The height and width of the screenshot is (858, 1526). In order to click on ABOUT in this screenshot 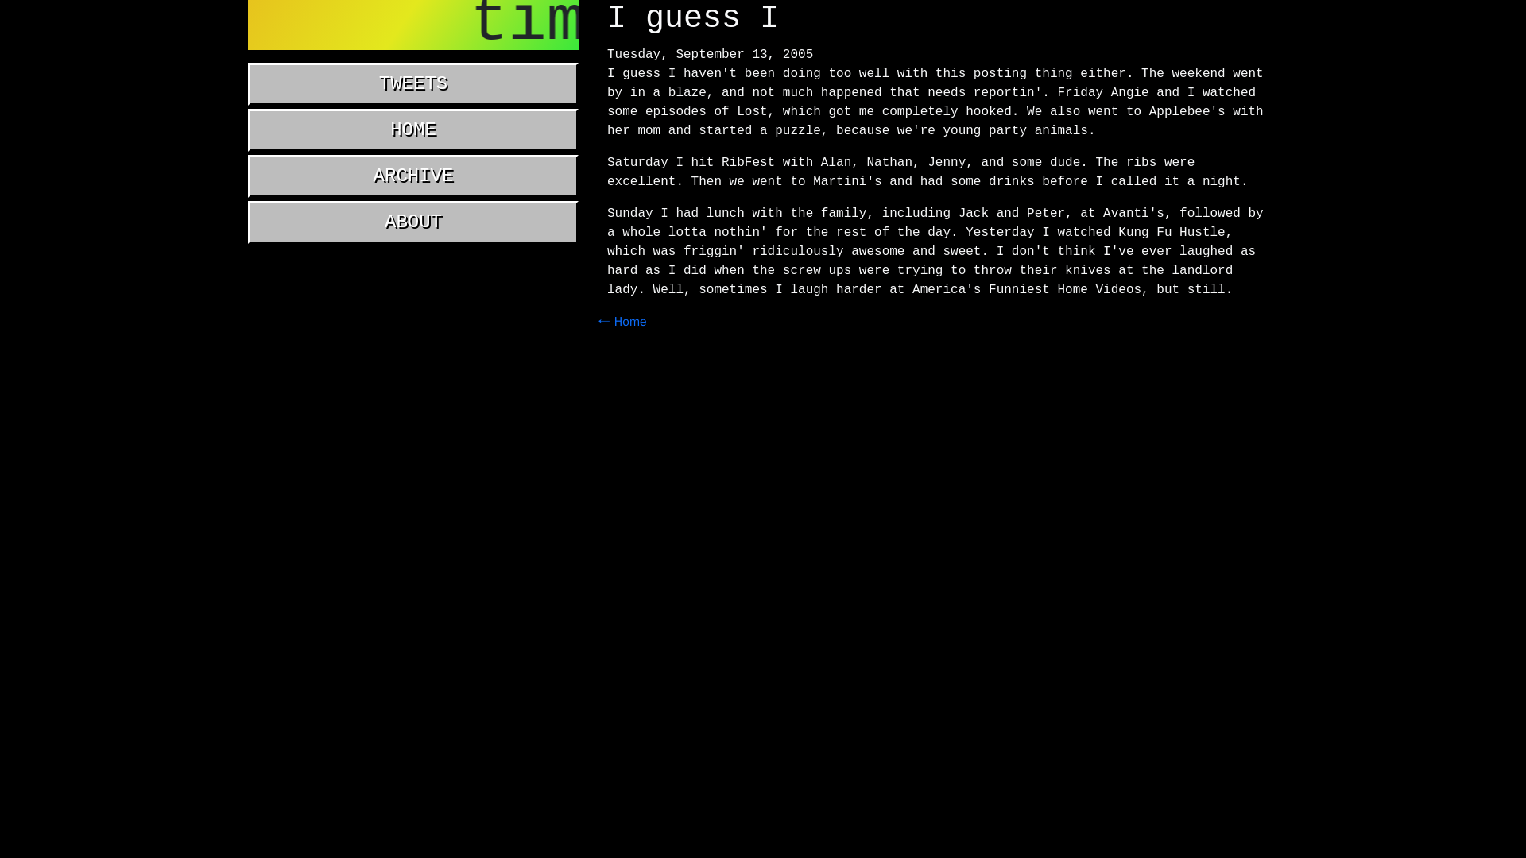, I will do `click(412, 222)`.